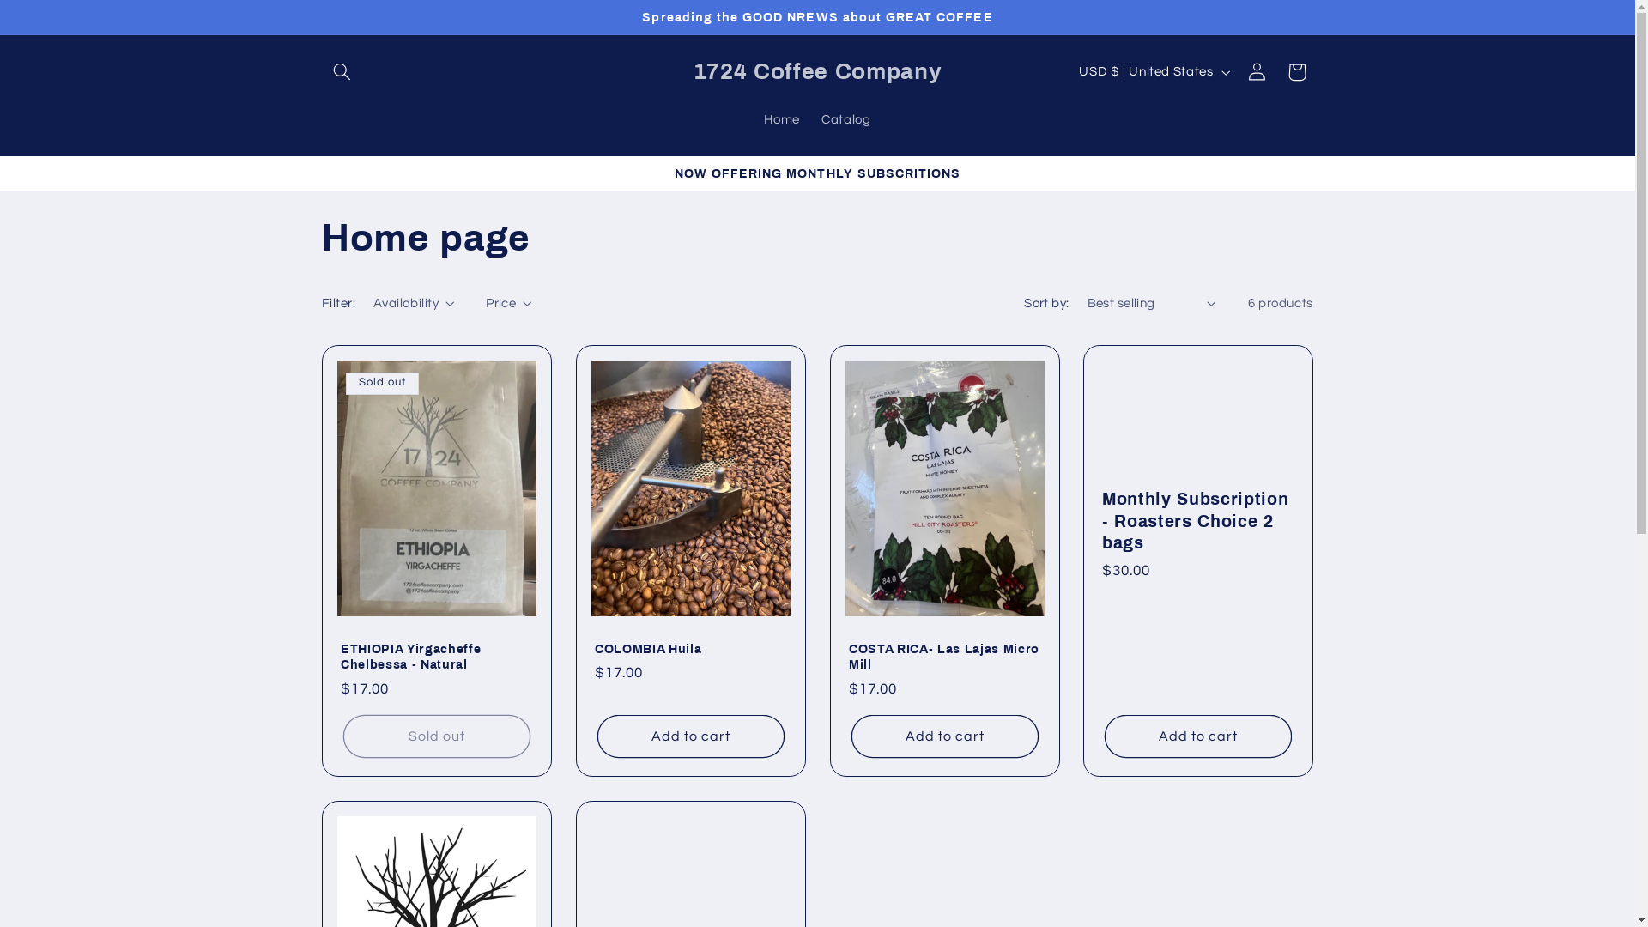 Image resolution: width=1648 pixels, height=927 pixels. I want to click on ETHIOPIA Yirgacheffe Chelbessa - Natural, so click(437, 657).